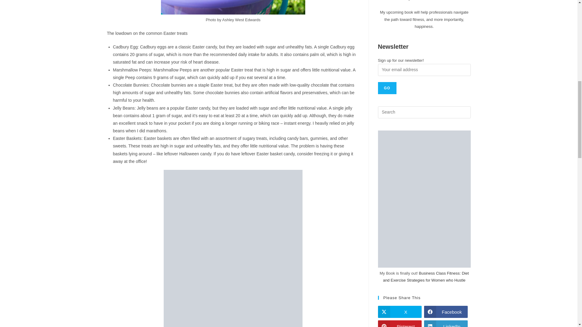 This screenshot has height=327, width=582. Describe the element at coordinates (387, 88) in the screenshot. I see `Go` at that location.